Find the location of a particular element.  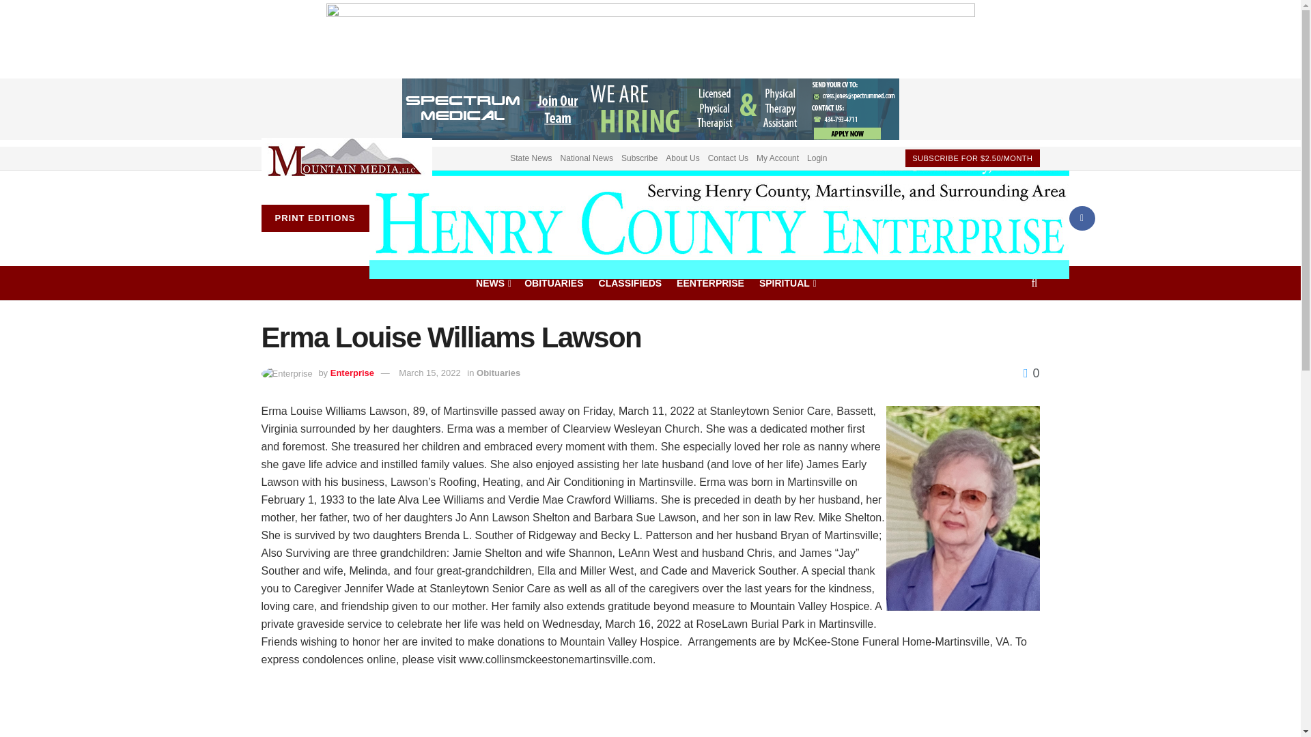

SPIRITUAL is located at coordinates (787, 282).